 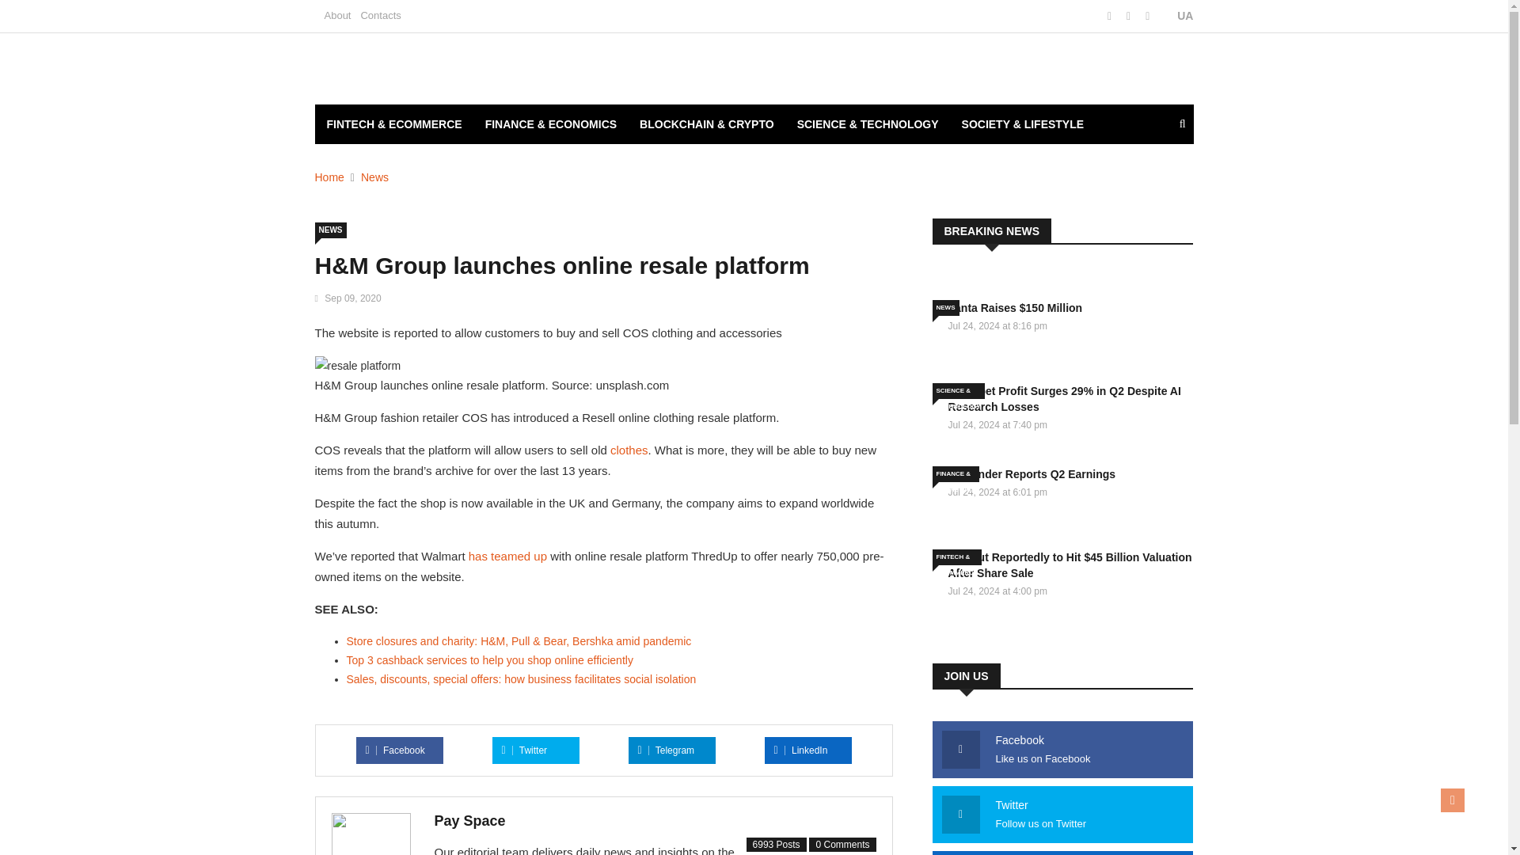 I want to click on Telegram, so click(x=667, y=750).